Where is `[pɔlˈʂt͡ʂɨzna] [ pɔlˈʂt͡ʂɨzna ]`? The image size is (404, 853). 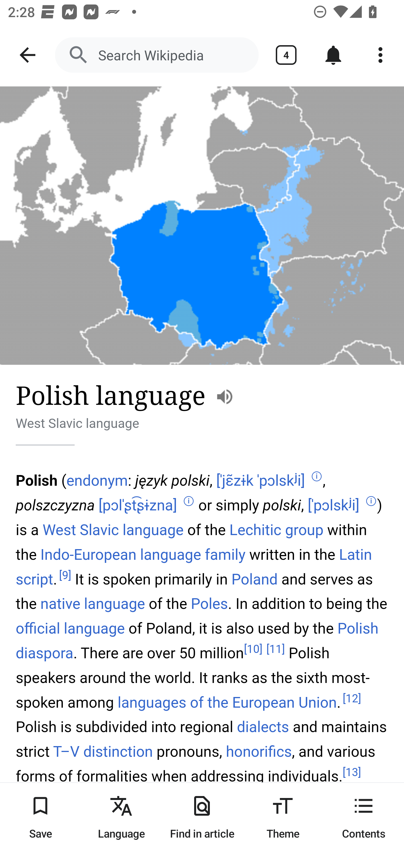
[pɔlˈʂt͡ʂɨzna] [ pɔlˈʂt͡ʂɨzna ] is located at coordinates (138, 505).